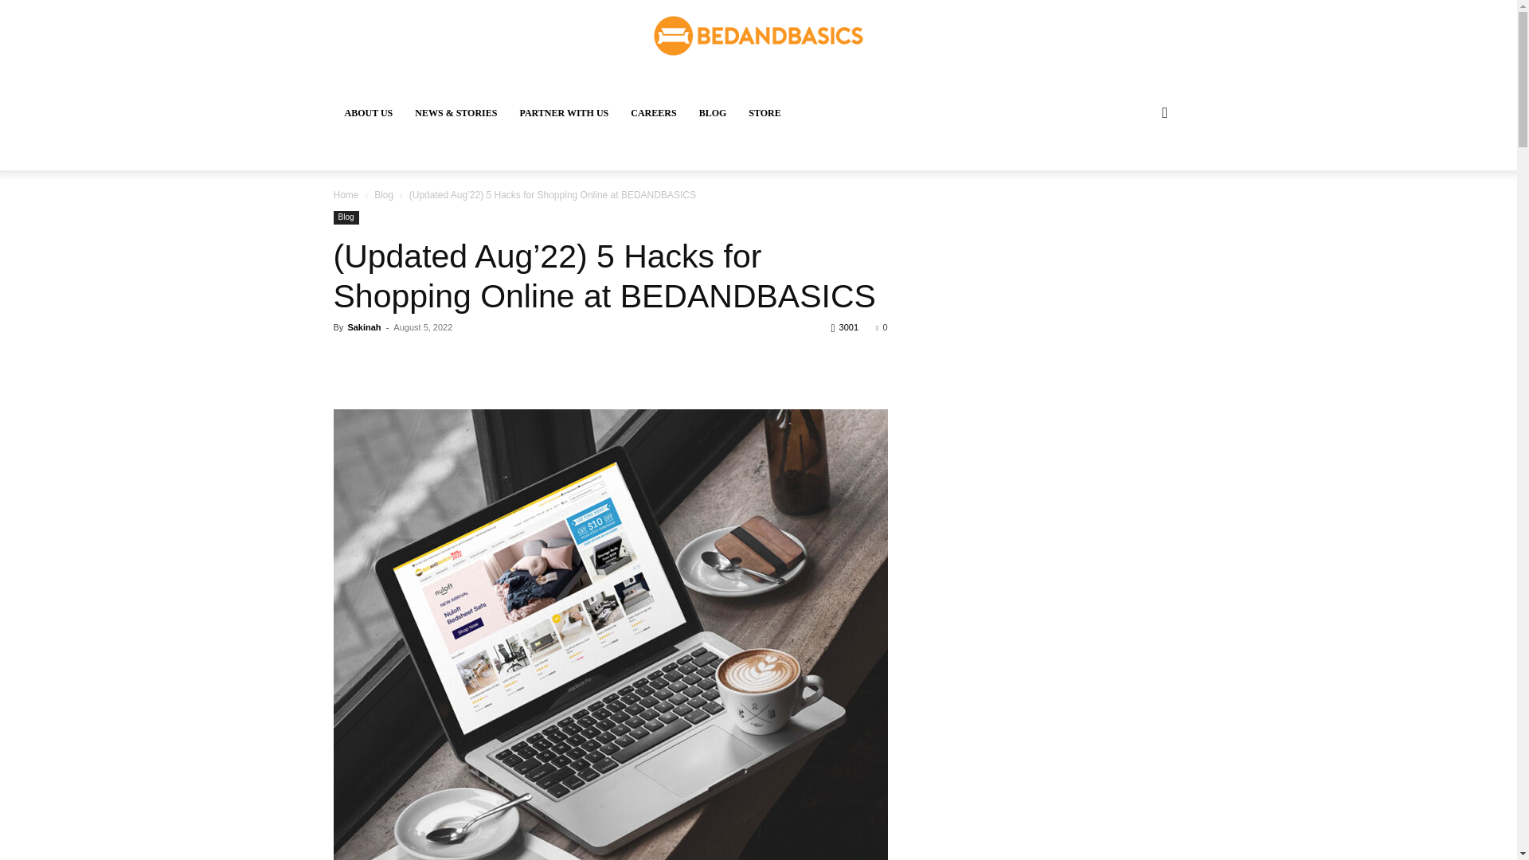  Describe the element at coordinates (368, 113) in the screenshot. I see `ABOUT US` at that location.